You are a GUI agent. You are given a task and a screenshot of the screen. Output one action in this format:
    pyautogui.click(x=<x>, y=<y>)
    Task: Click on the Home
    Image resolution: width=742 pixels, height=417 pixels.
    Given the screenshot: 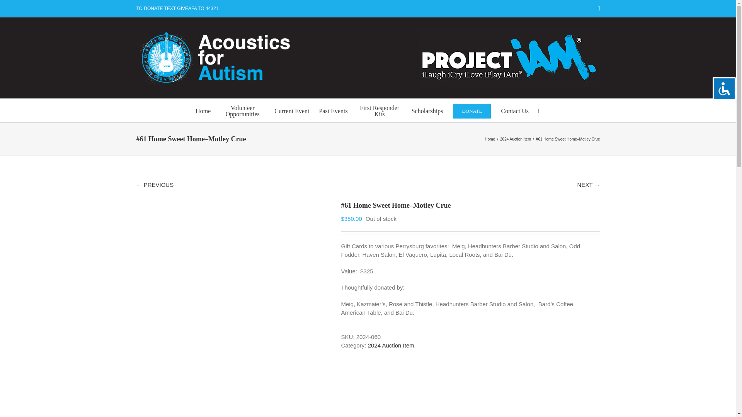 What is the action you would take?
    pyautogui.click(x=203, y=110)
    